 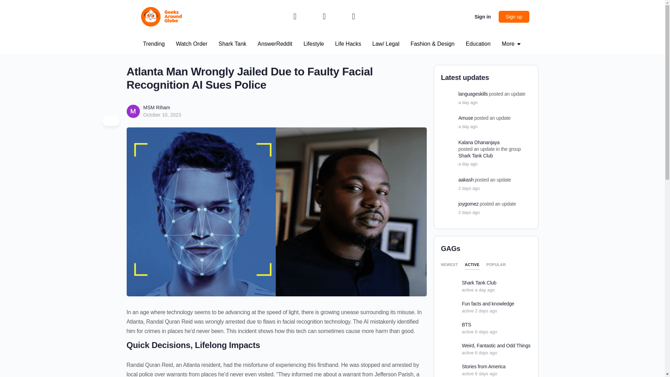 I want to click on Life Hacks, so click(x=348, y=44).